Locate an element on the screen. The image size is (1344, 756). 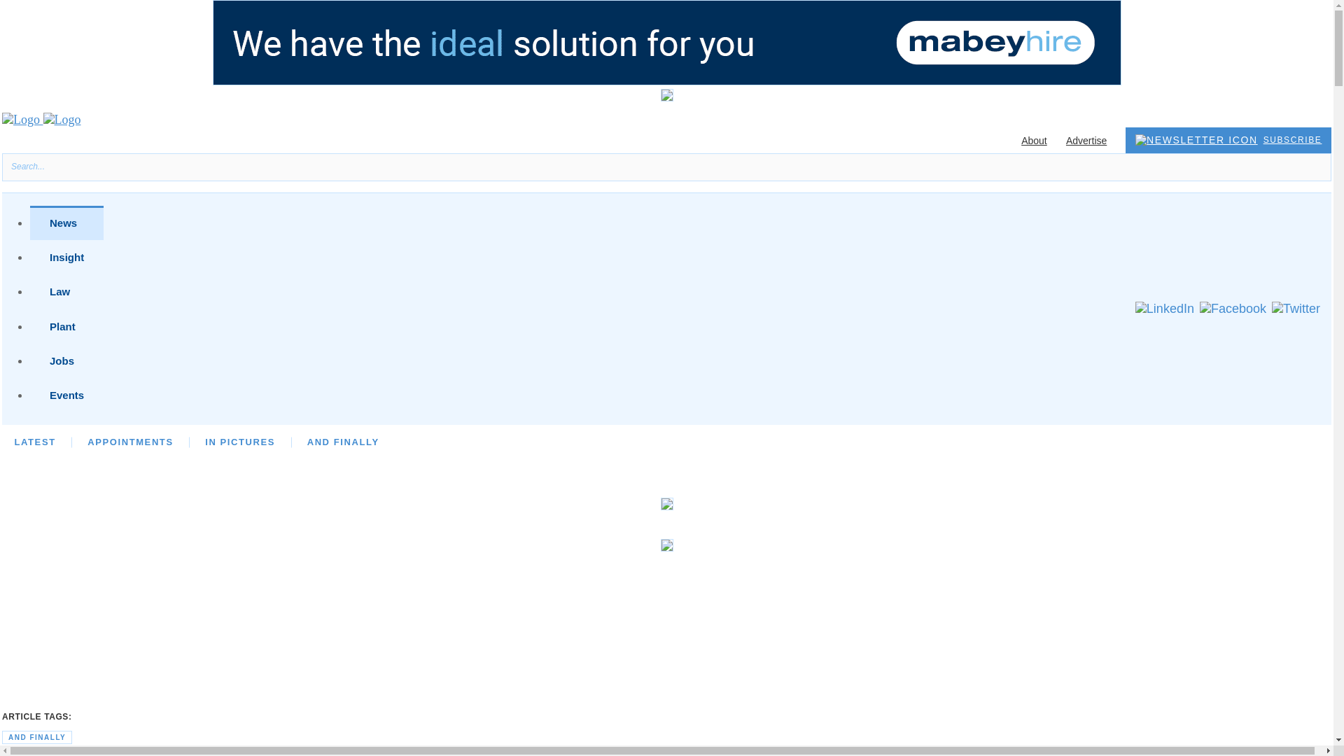
APPOINTMENTS is located at coordinates (130, 442).